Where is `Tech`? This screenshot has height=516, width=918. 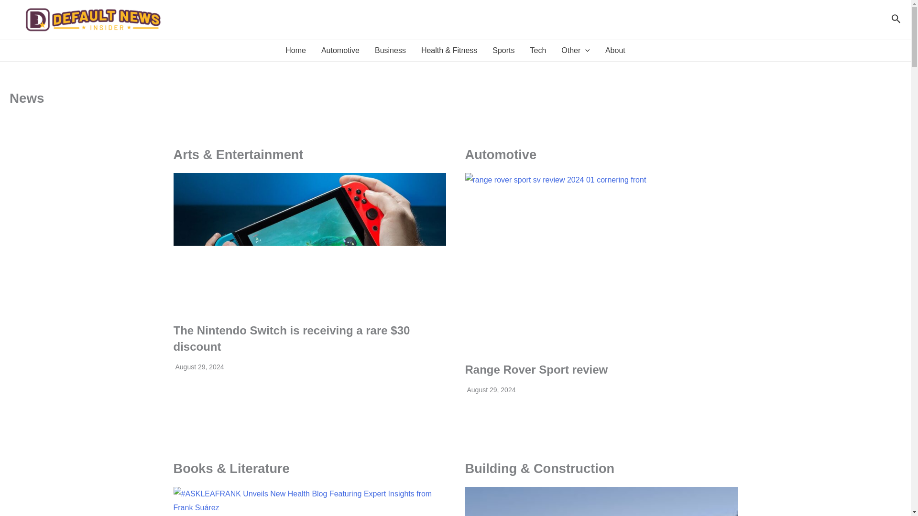 Tech is located at coordinates (538, 51).